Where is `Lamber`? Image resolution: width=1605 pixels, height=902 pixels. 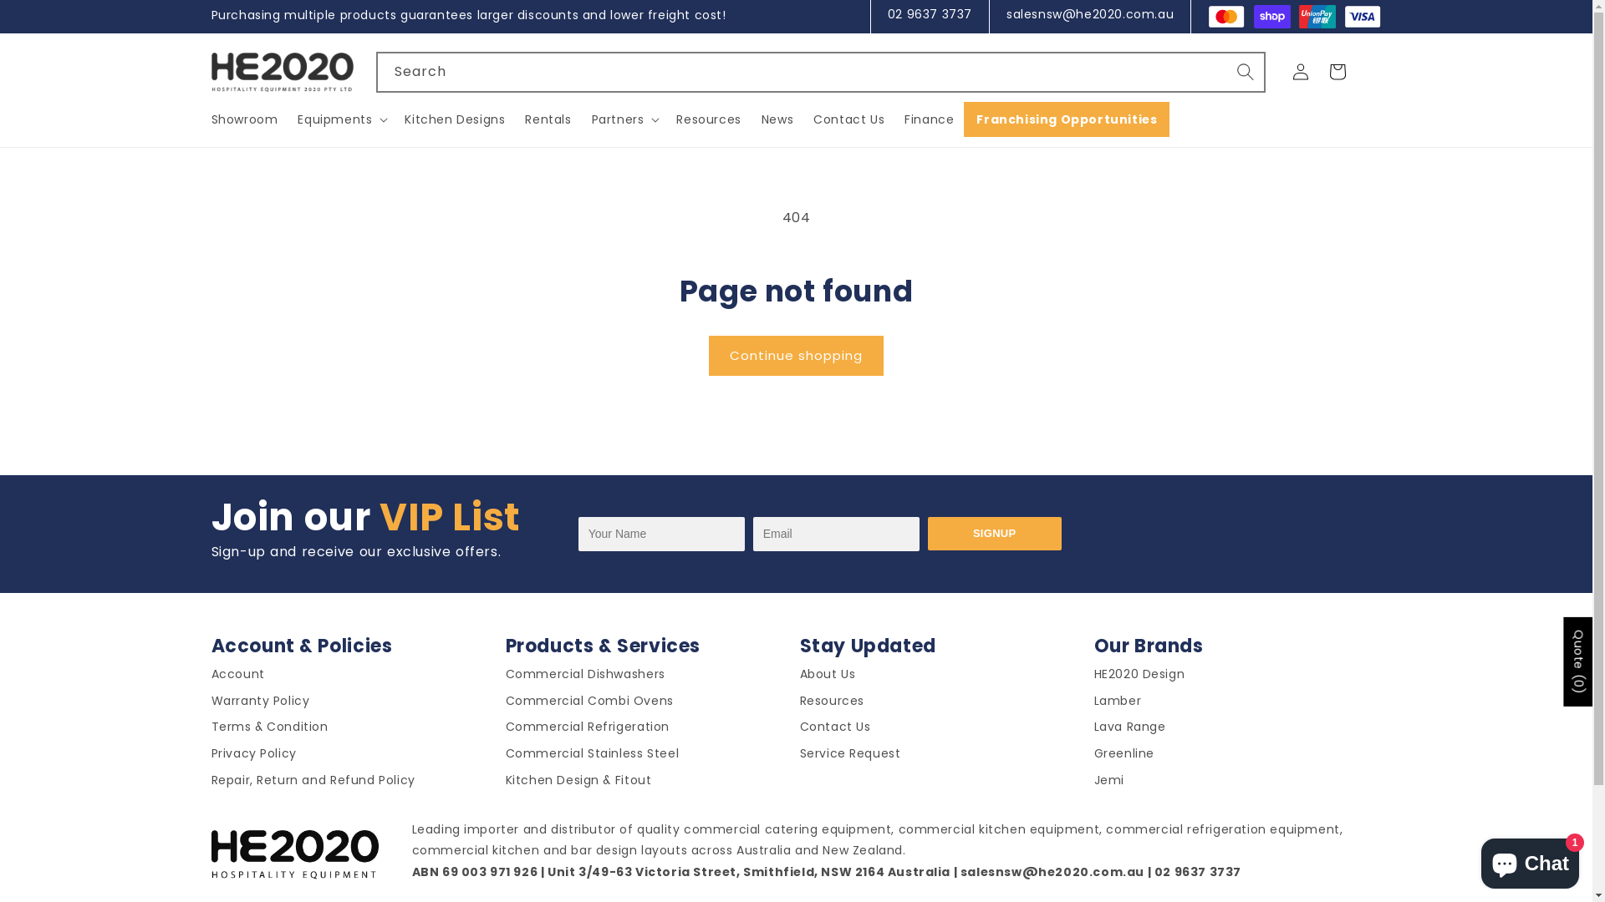
Lamber is located at coordinates (1117, 705).